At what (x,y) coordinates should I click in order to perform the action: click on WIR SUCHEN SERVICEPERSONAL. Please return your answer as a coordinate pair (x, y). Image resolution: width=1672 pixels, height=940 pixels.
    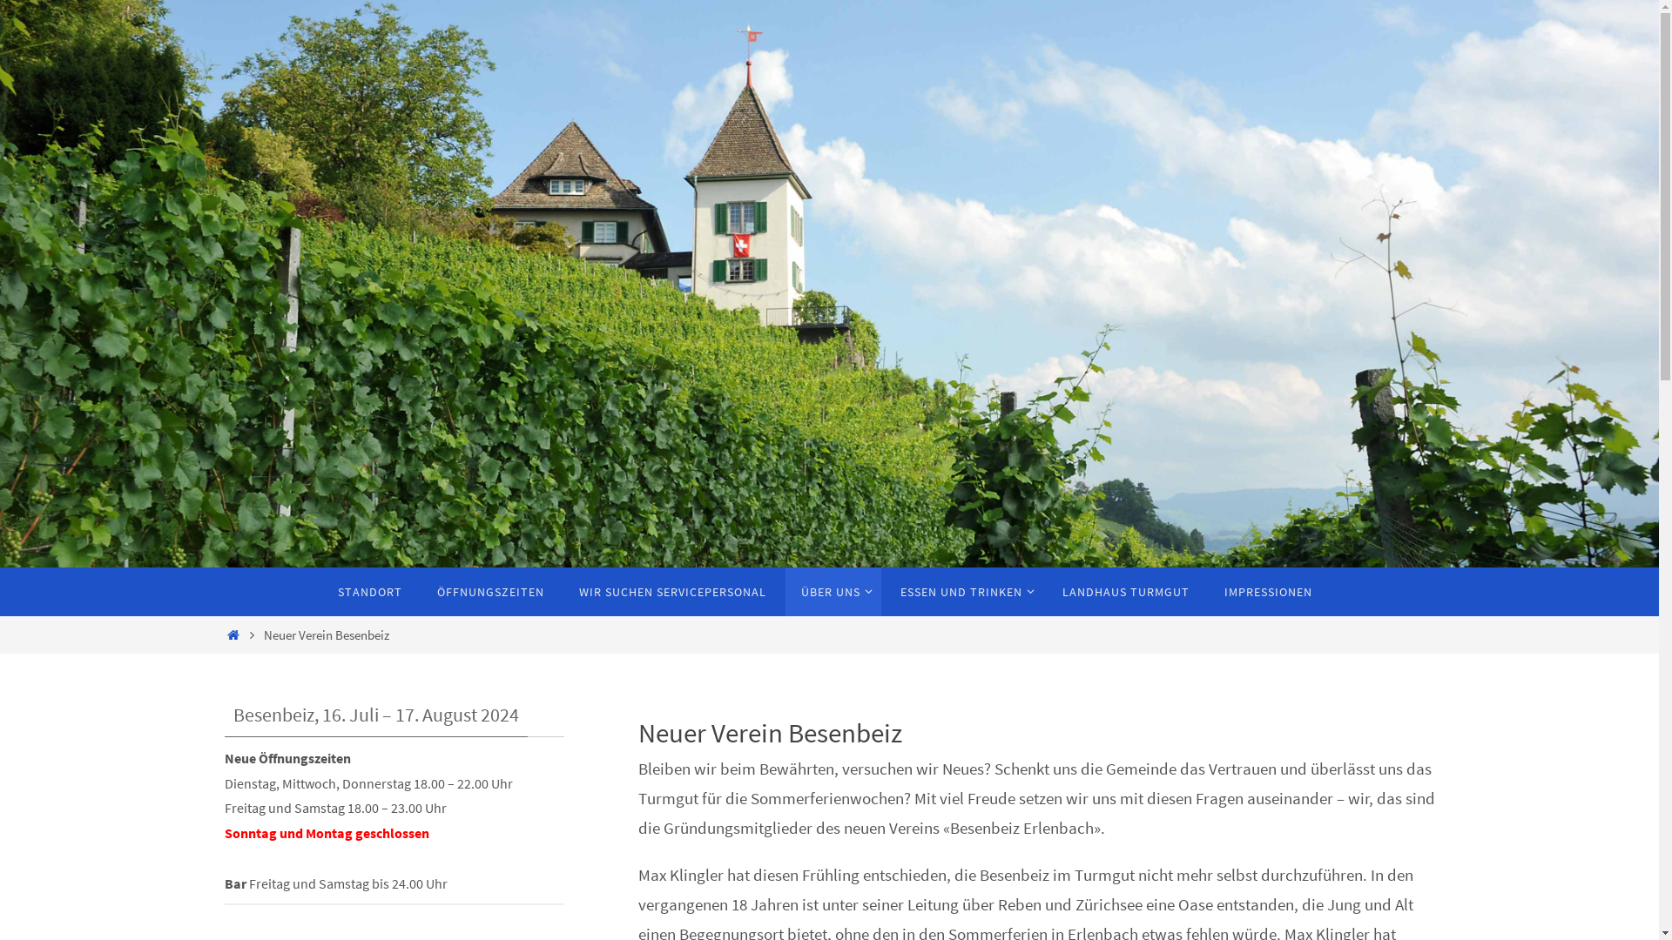
    Looking at the image, I should click on (672, 592).